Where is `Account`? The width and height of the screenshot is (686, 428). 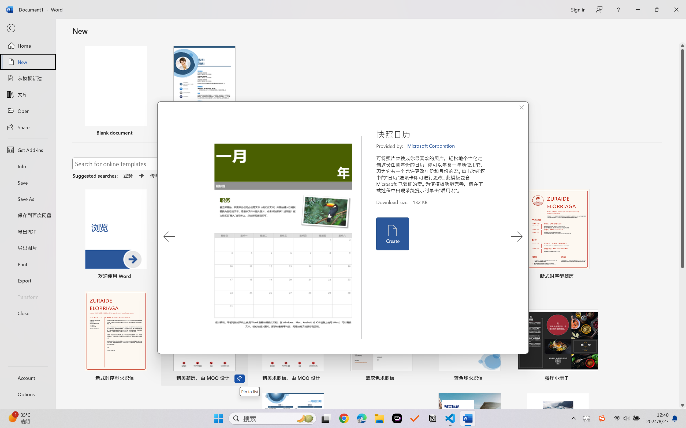 Account is located at coordinates (28, 378).